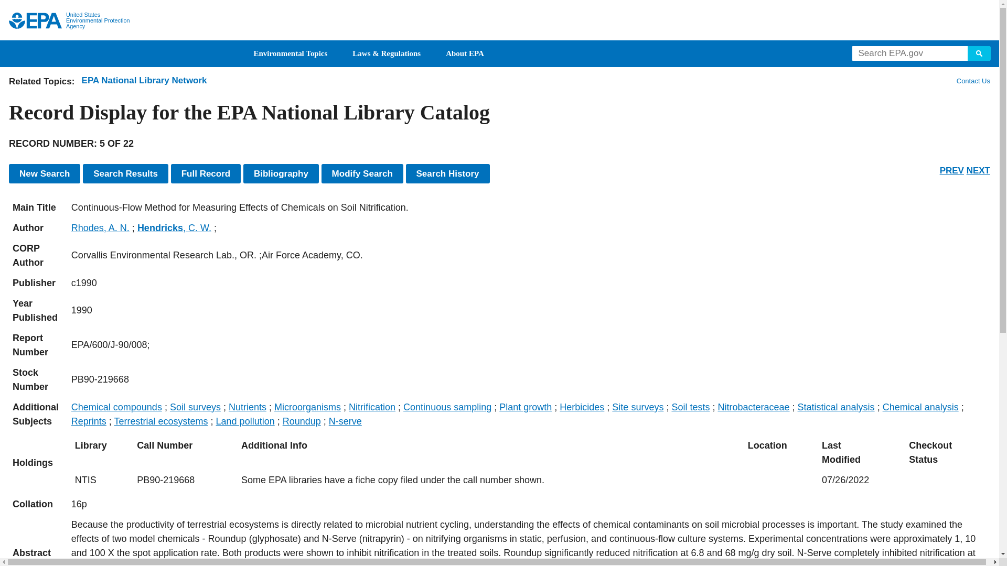 This screenshot has height=566, width=1007. Describe the element at coordinates (307, 407) in the screenshot. I see `Microorganisms` at that location.